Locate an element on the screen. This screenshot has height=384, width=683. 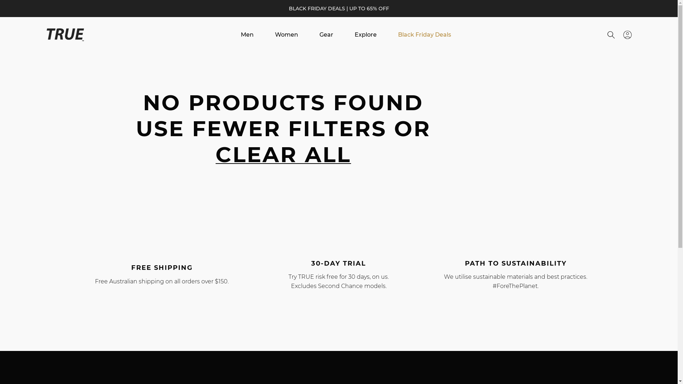
Sign In is located at coordinates (628, 35).